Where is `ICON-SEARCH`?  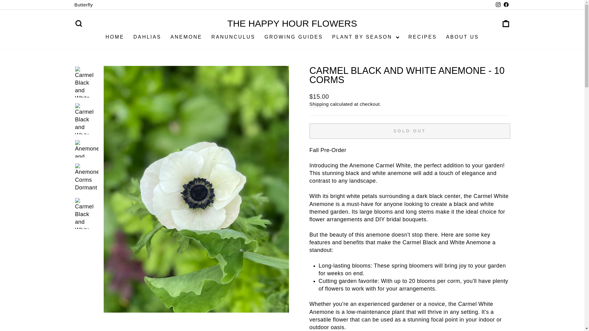
ICON-SEARCH is located at coordinates (462, 37).